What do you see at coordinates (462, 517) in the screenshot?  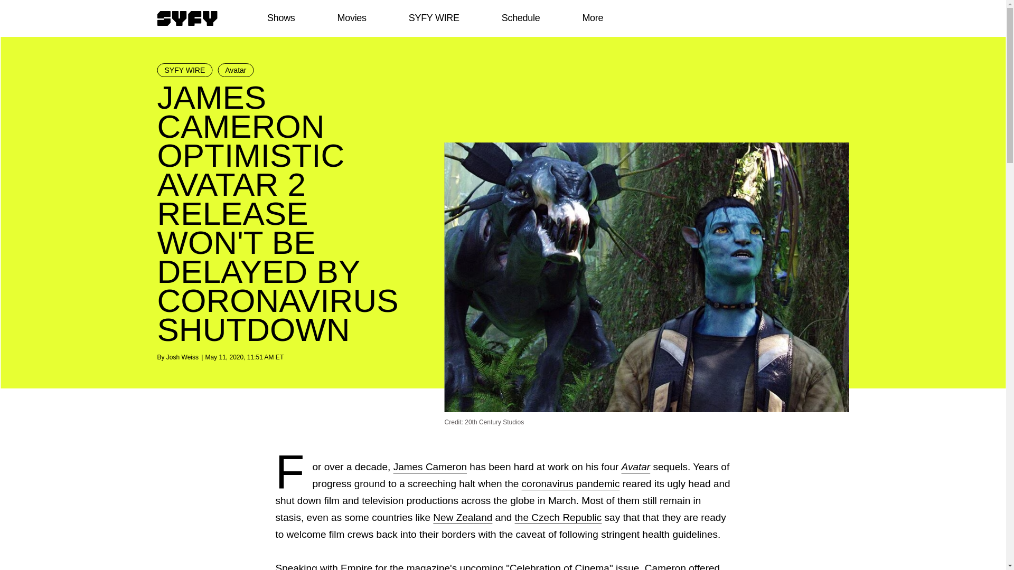 I see `New Zealand` at bounding box center [462, 517].